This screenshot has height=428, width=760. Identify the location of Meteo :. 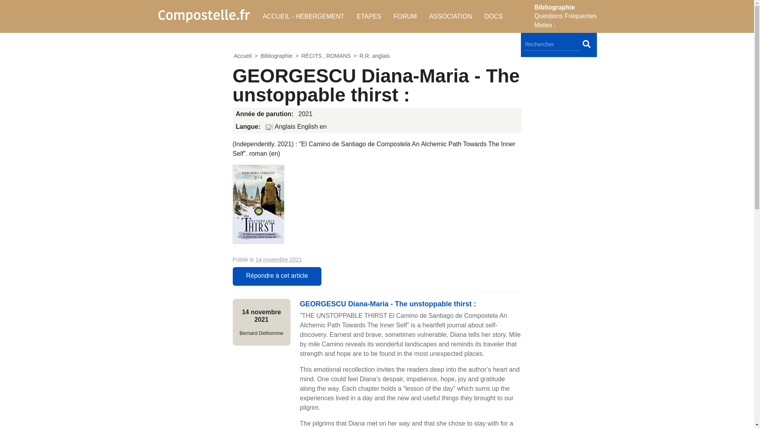
(545, 25).